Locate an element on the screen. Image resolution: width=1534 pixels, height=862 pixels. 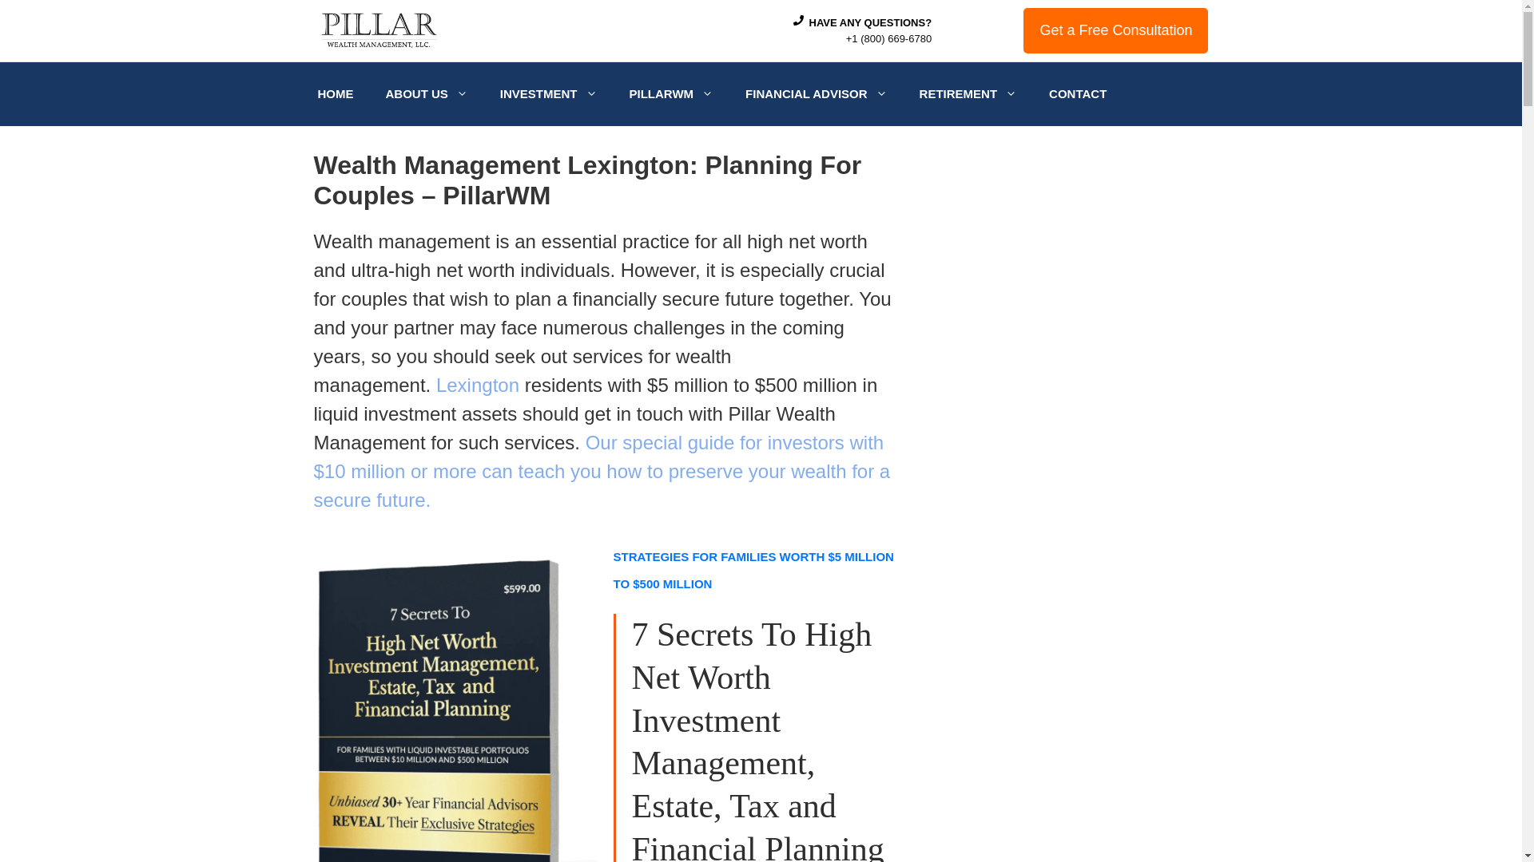
Get a Free Consultation is located at coordinates (1115, 30).